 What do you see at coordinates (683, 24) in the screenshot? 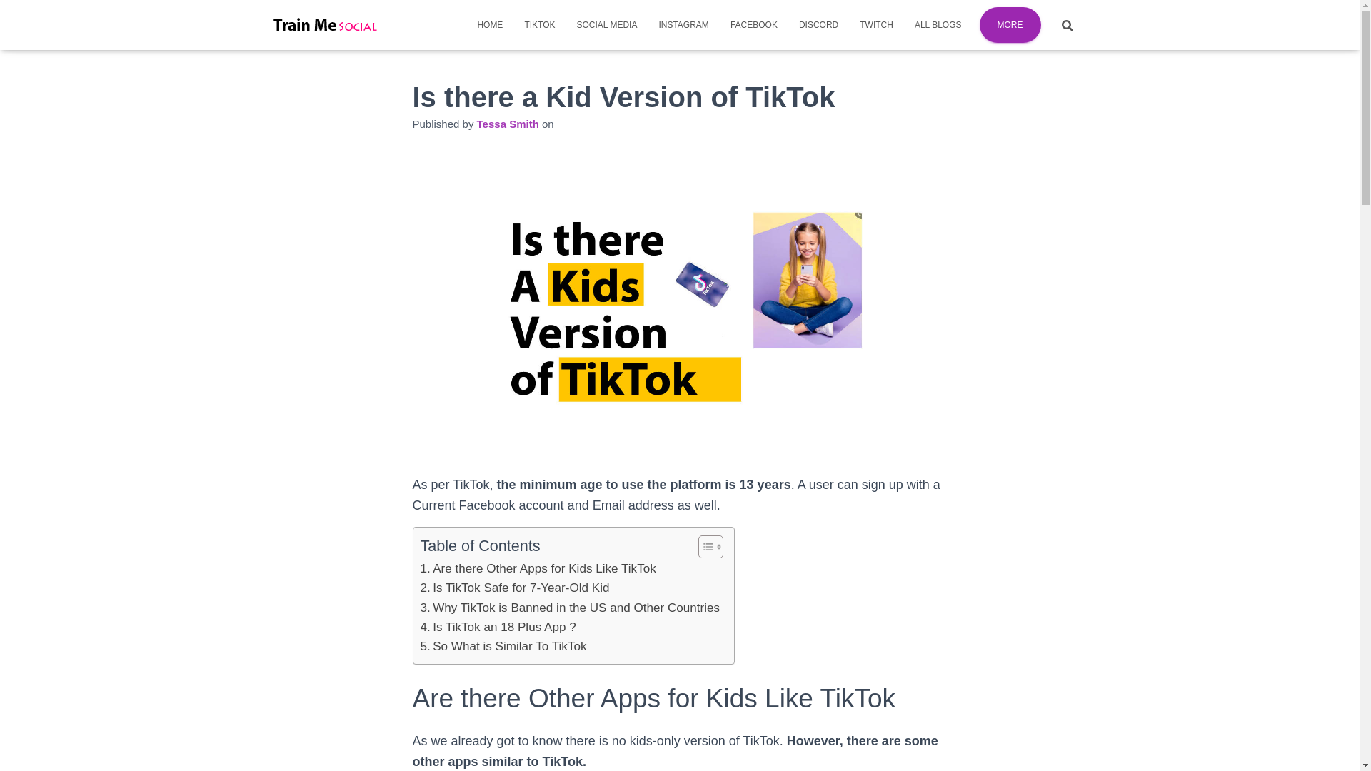
I see `INSTAGRAM` at bounding box center [683, 24].